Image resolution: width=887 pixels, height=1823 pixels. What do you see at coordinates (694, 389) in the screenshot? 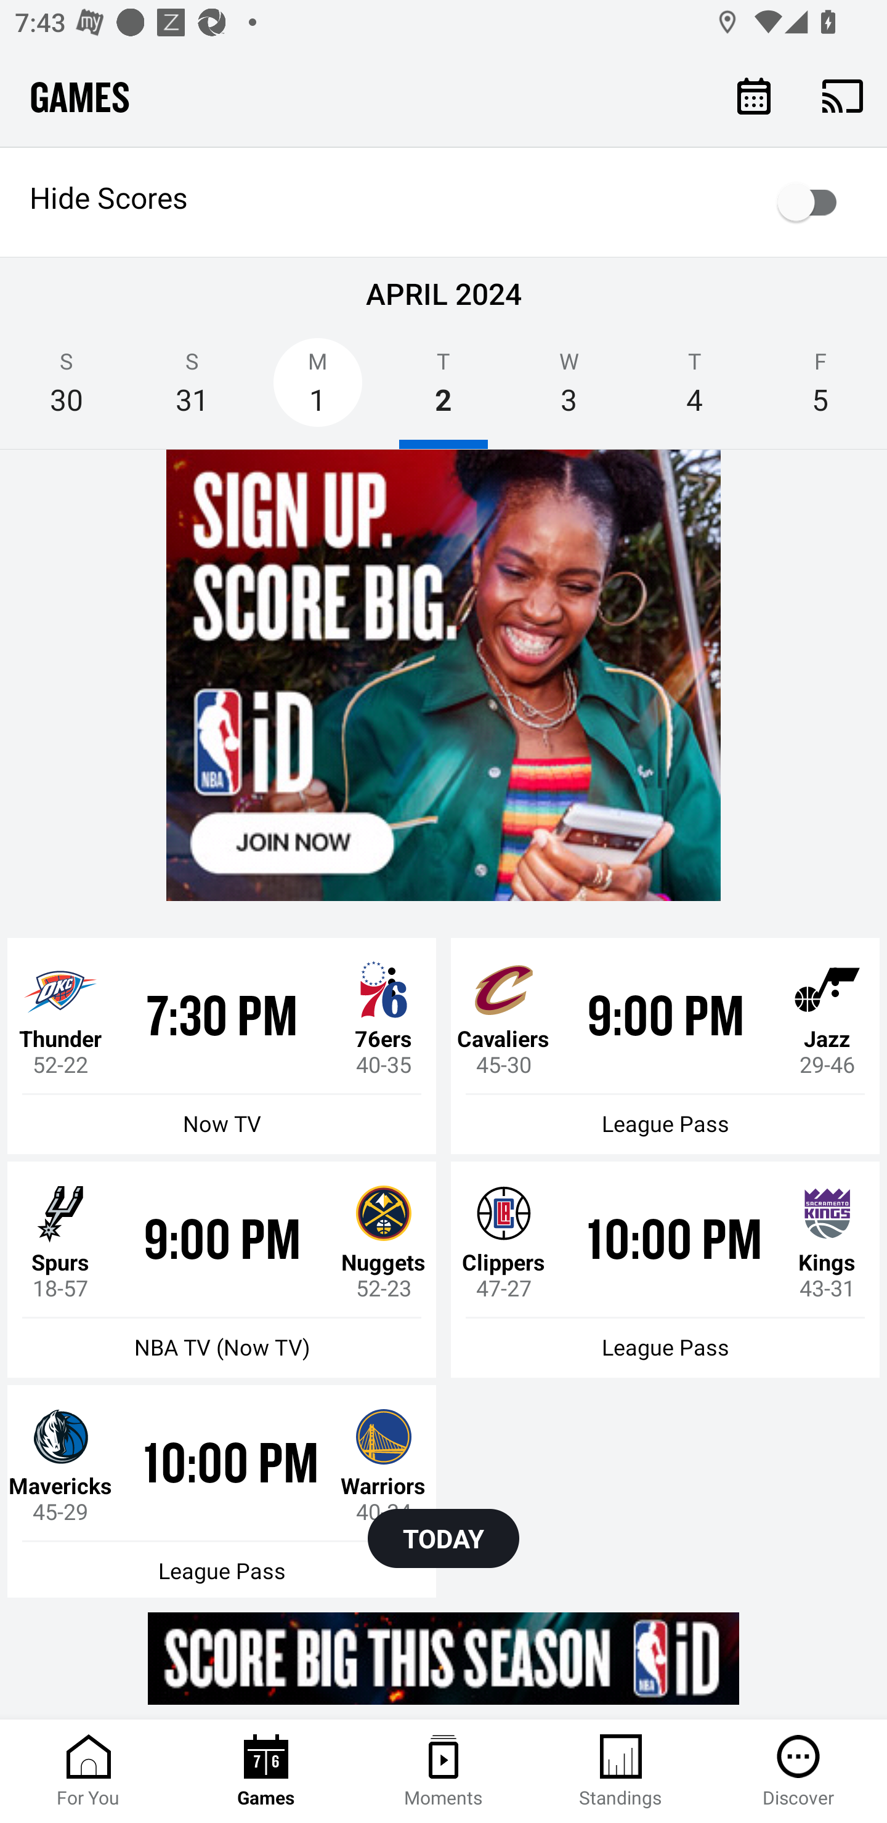
I see `T 4` at bounding box center [694, 389].